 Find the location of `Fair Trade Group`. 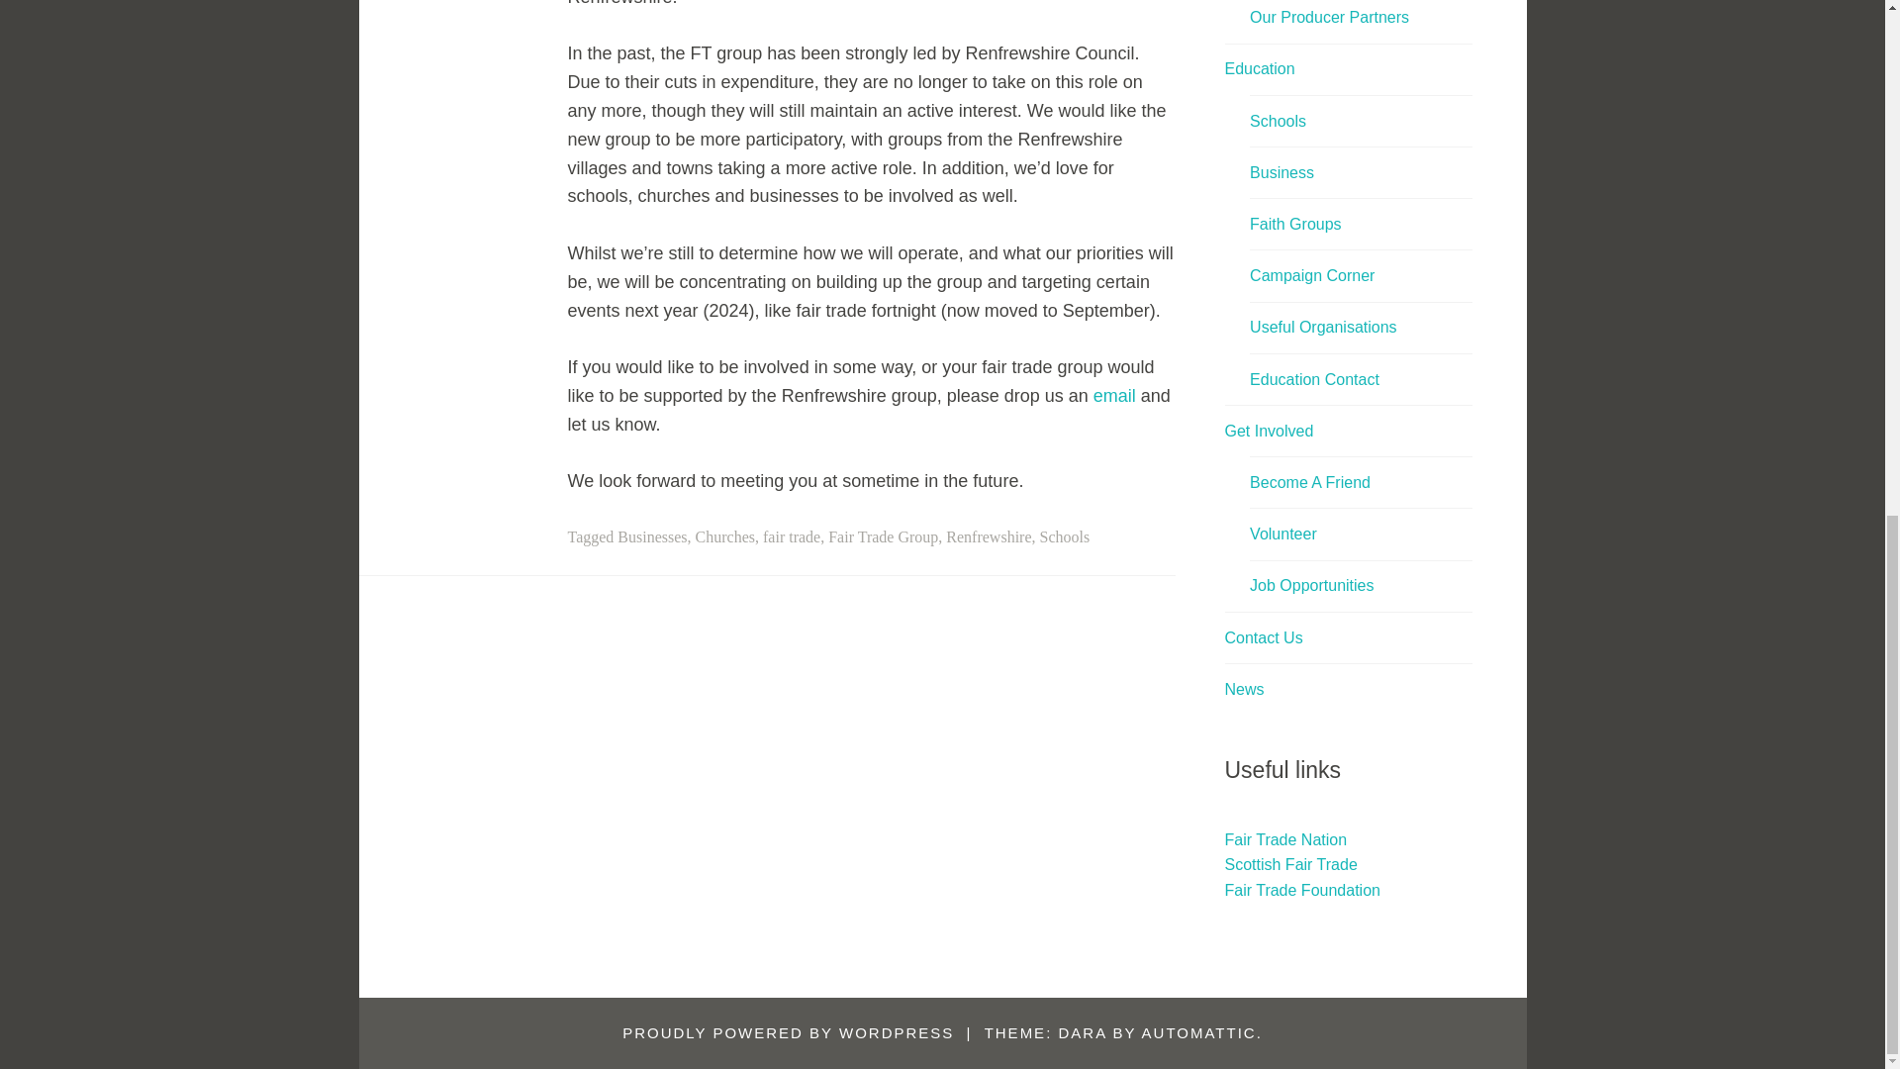

Fair Trade Group is located at coordinates (883, 536).